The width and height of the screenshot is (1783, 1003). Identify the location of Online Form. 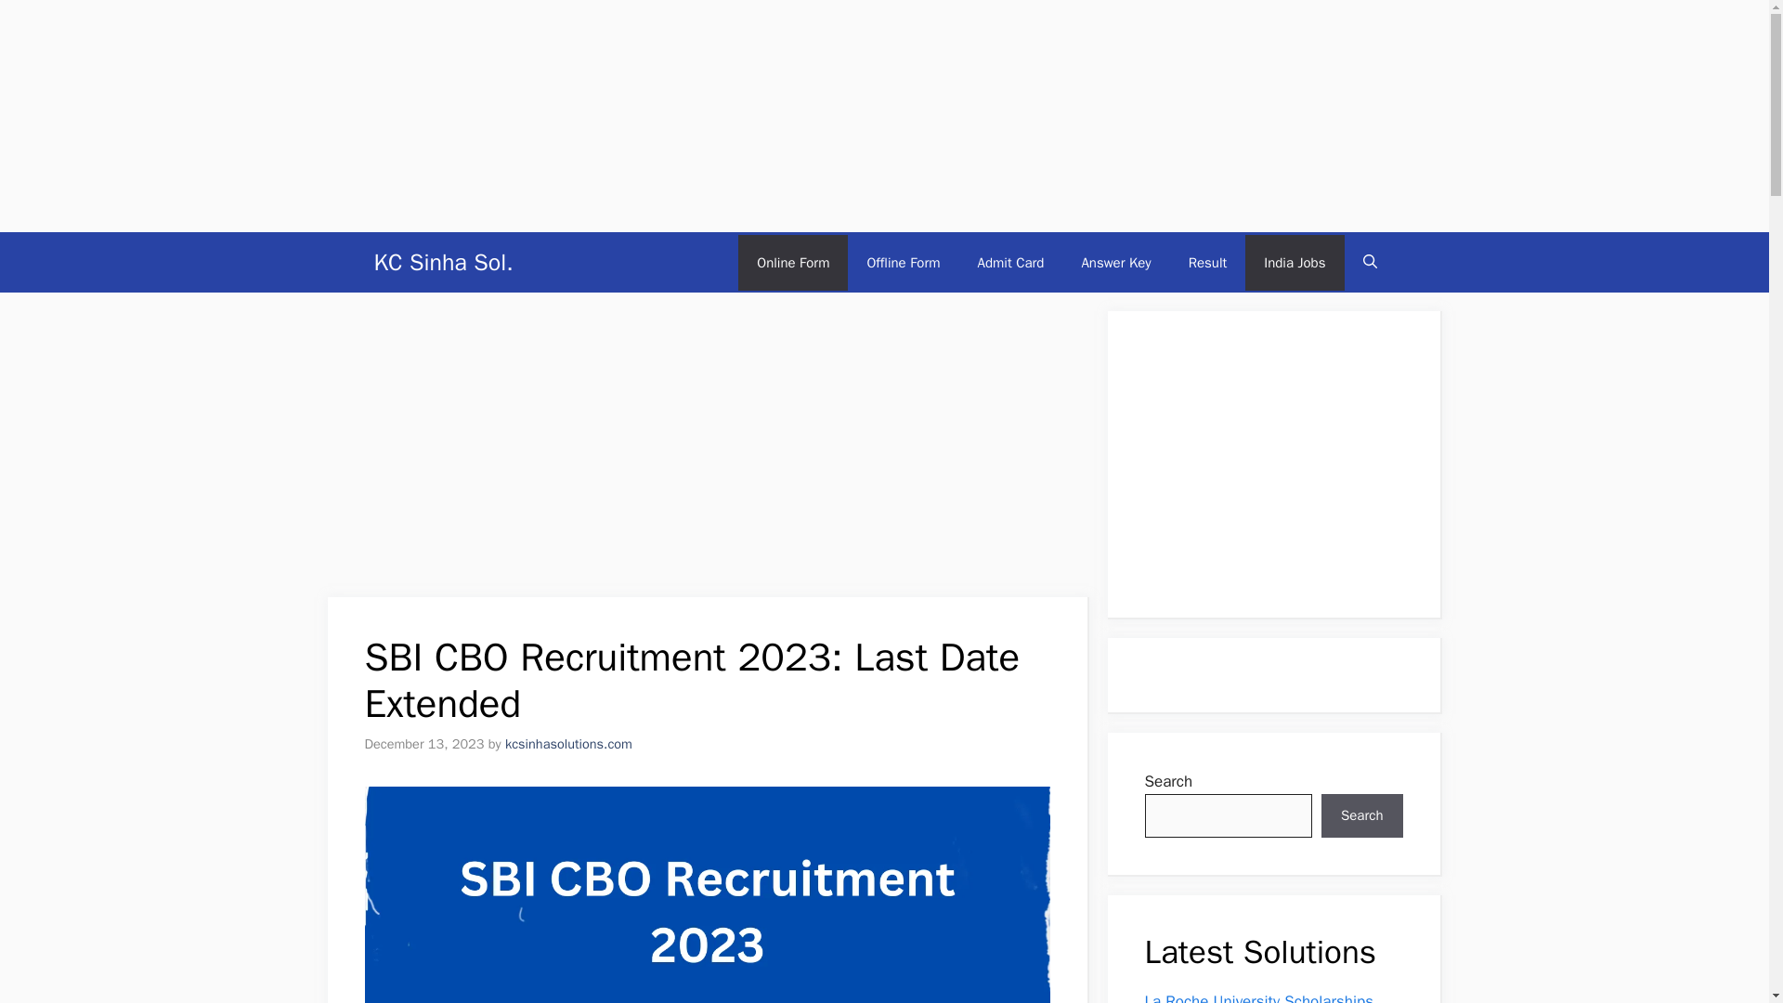
(793, 262).